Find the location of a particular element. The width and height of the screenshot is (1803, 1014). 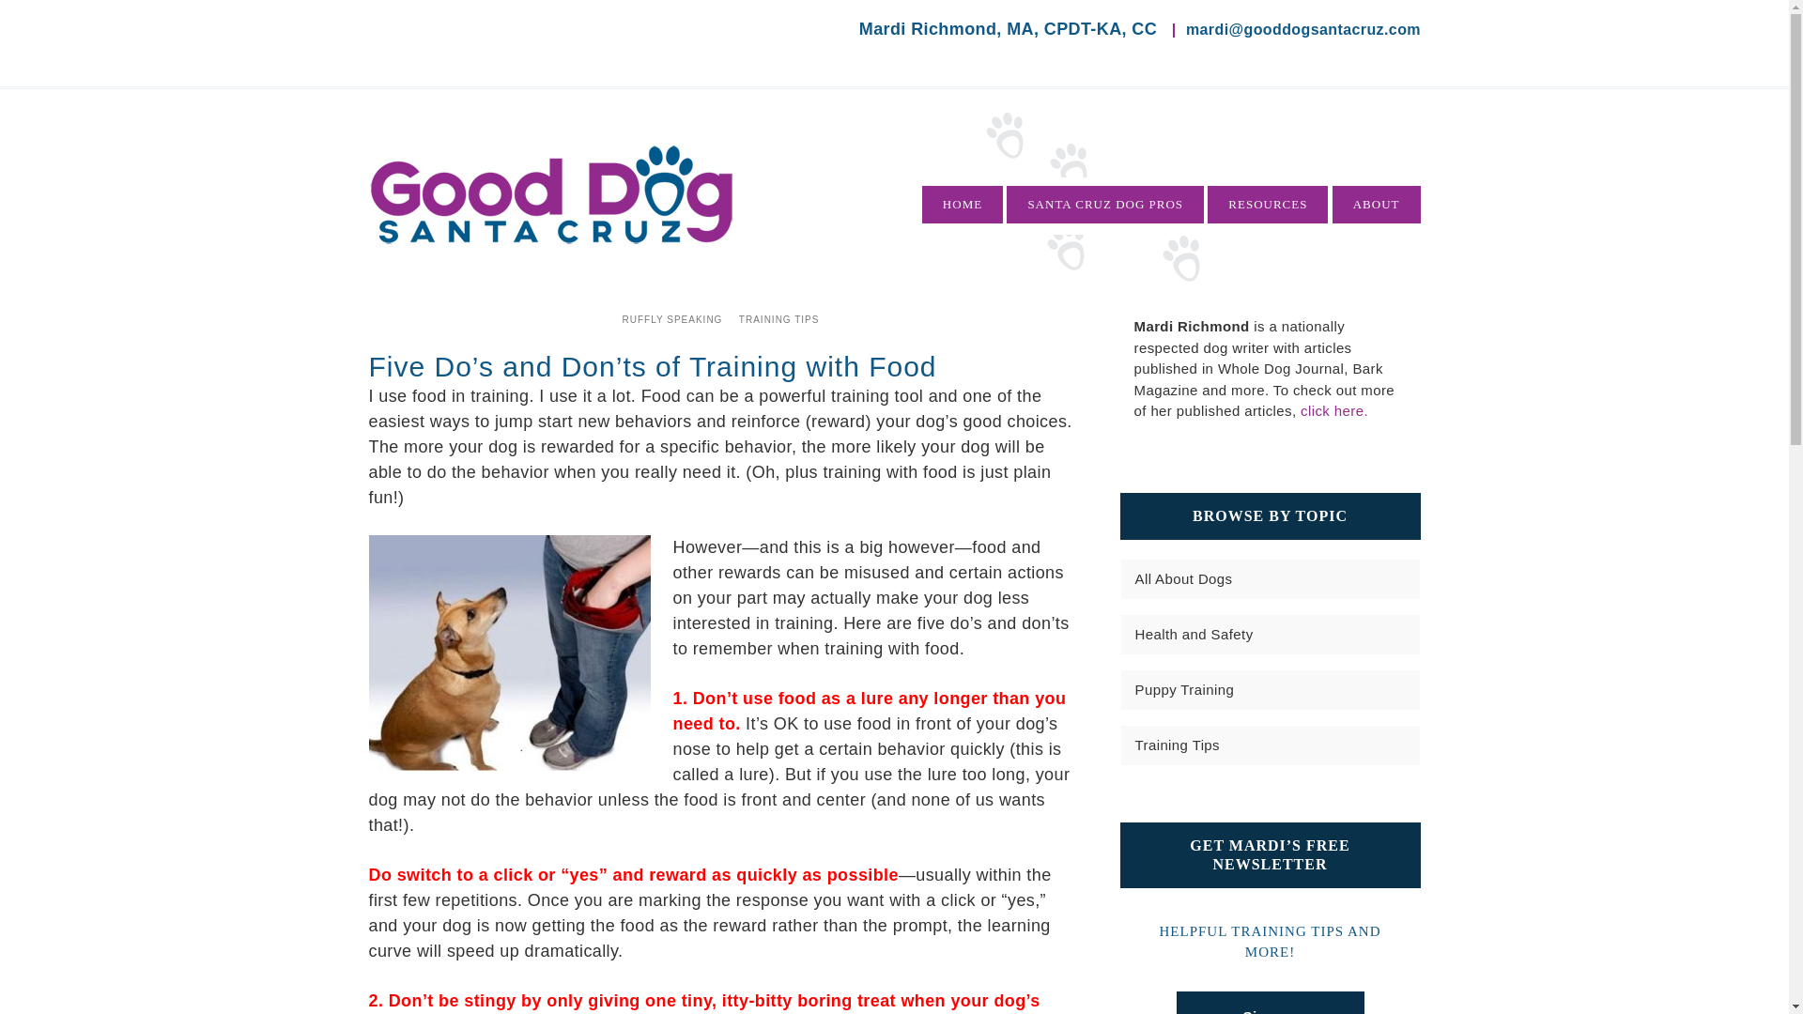

HOME is located at coordinates (962, 204).